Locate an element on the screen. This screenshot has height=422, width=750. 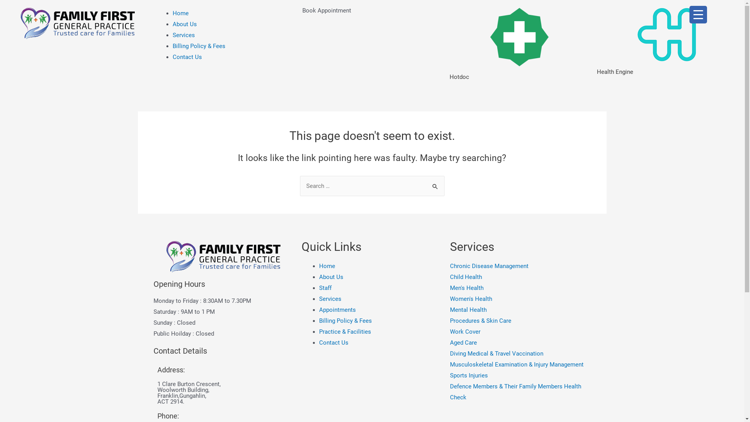
Defence Members & Their Family Members Health Check is located at coordinates (520, 392).